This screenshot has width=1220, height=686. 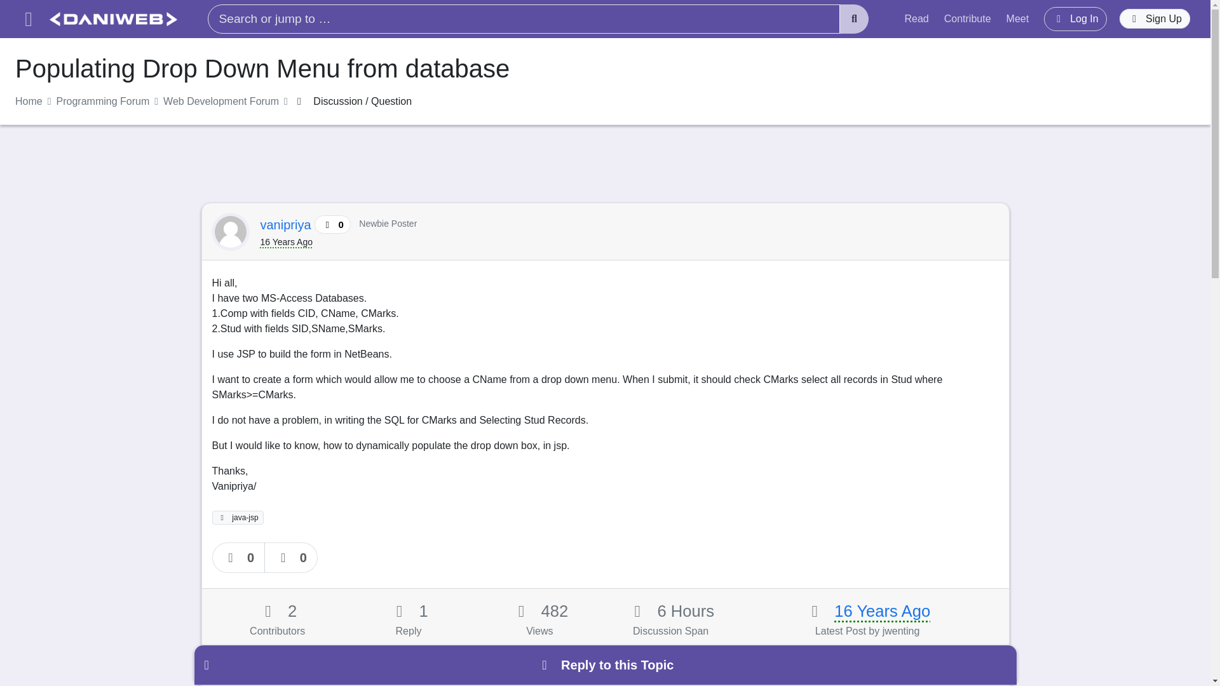 I want to click on vanipriya, so click(x=287, y=225).